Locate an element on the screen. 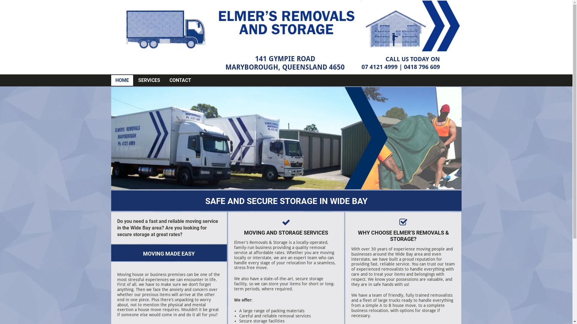 The width and height of the screenshot is (577, 324). elmers removals and storage header is located at coordinates (286, 26).